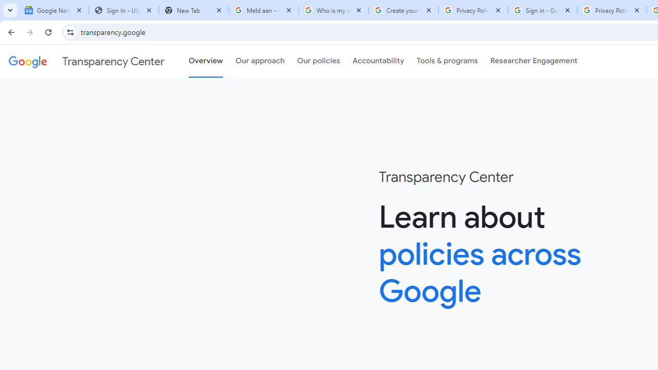 The height and width of the screenshot is (370, 658). Describe the element at coordinates (86, 61) in the screenshot. I see `Transparency Center` at that location.